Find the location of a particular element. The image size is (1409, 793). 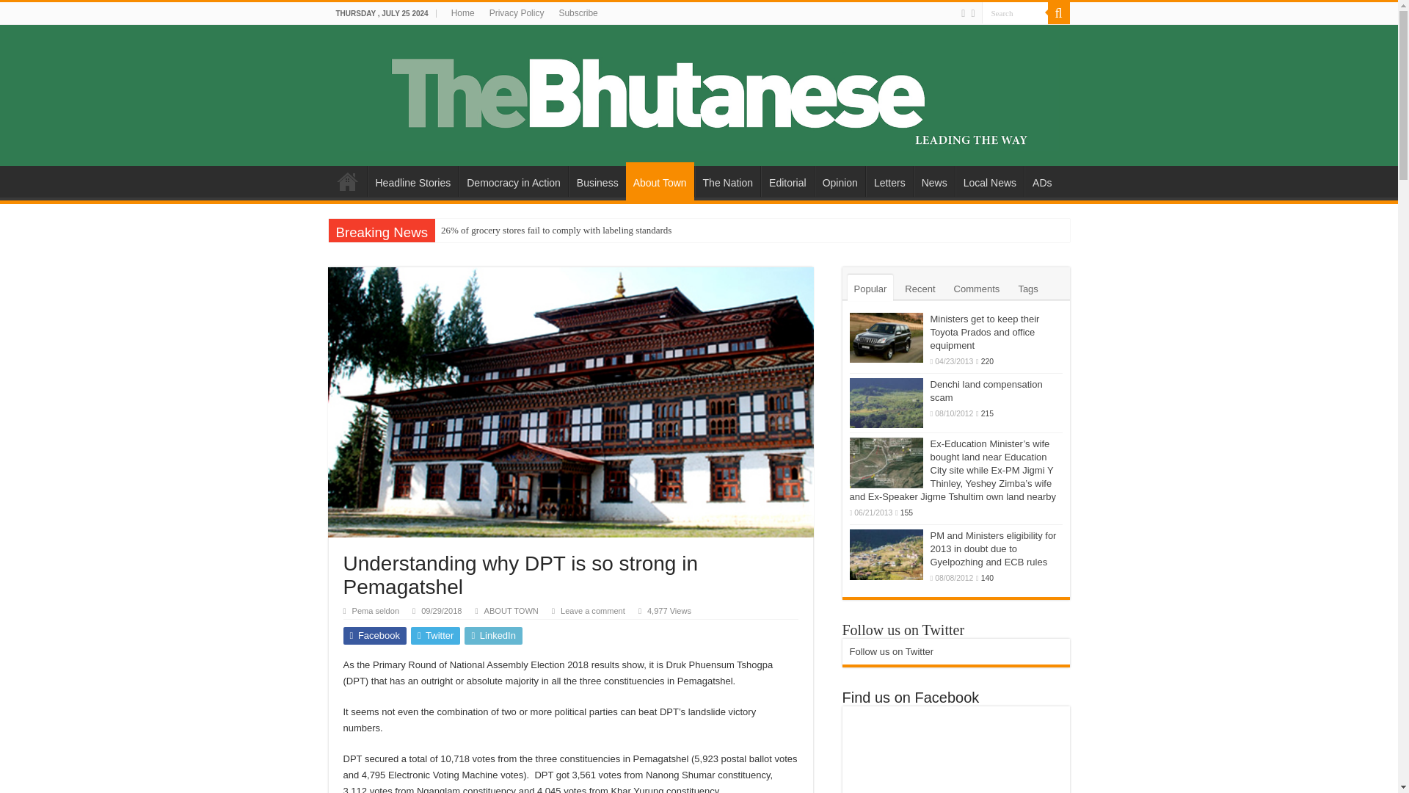

Opinion is located at coordinates (840, 181).